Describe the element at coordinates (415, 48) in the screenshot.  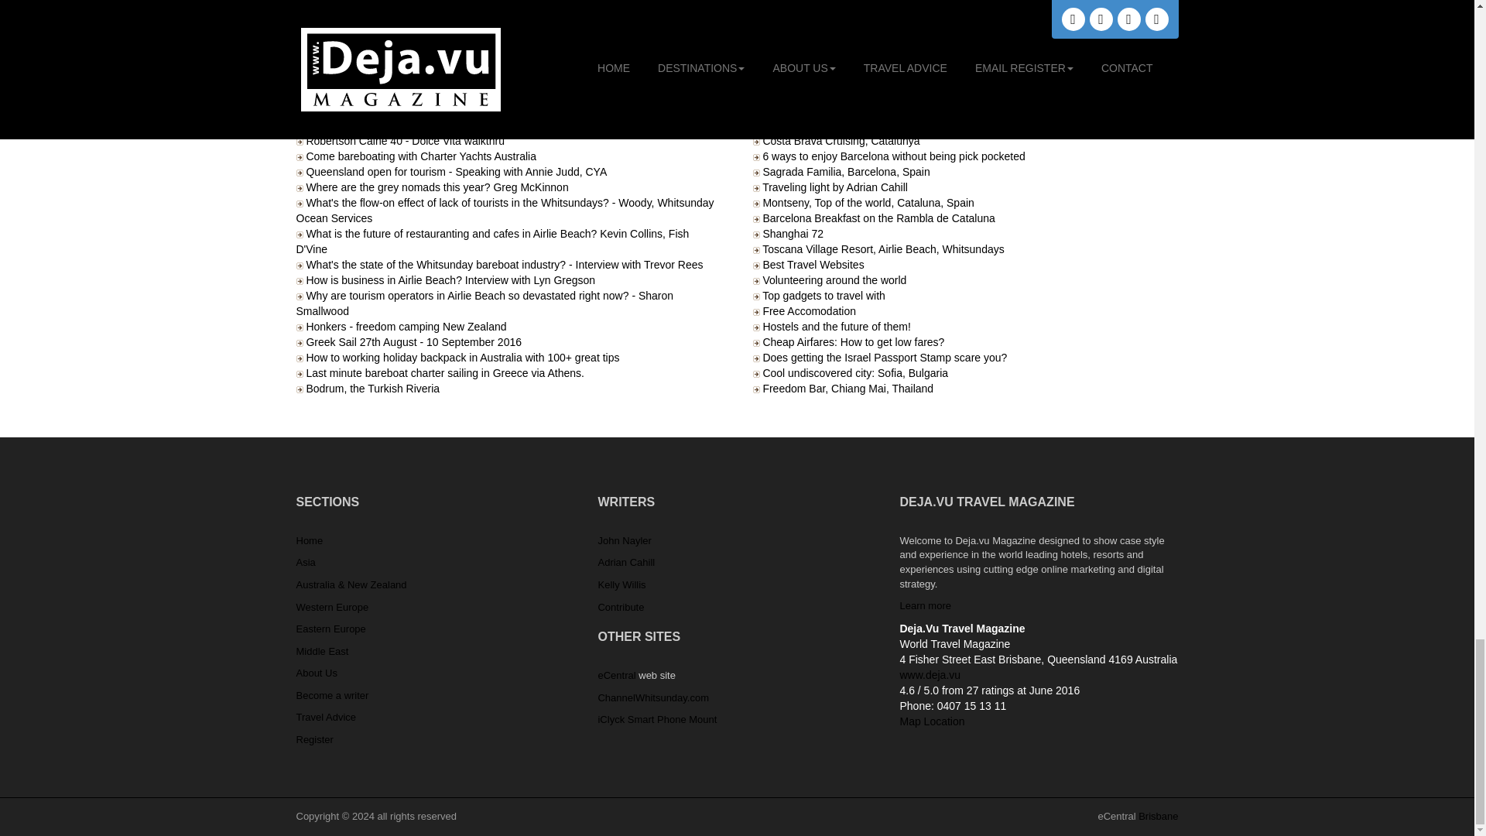
I see `The Tesla Driving Experience in New Zealand` at that location.